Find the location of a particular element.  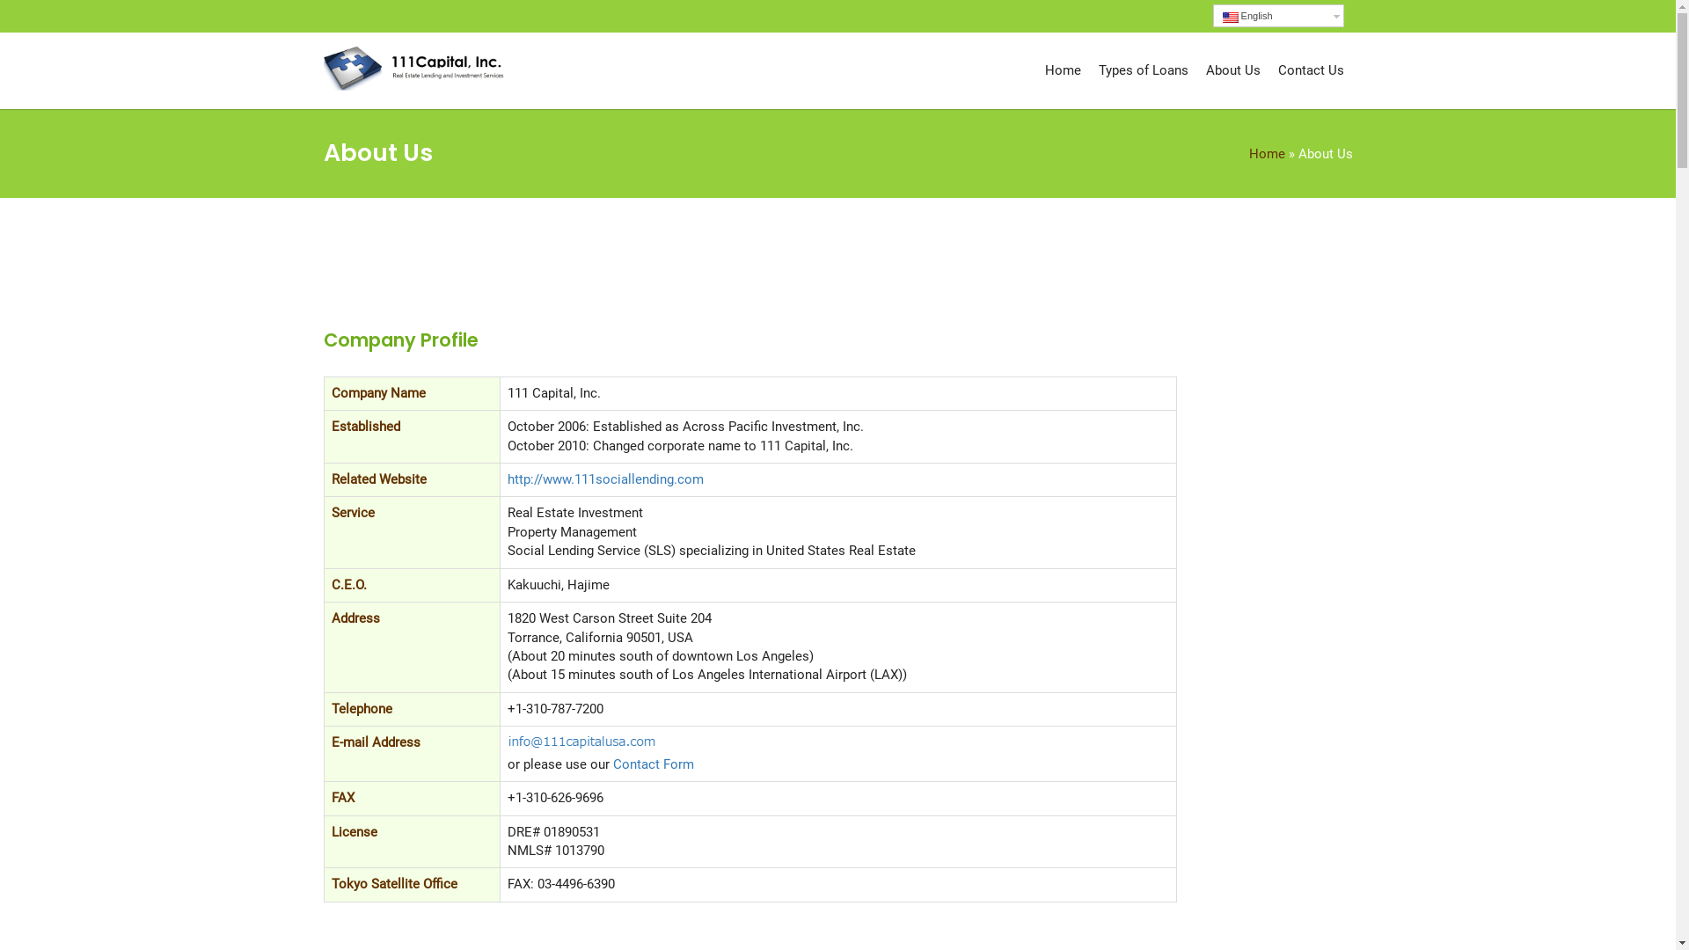

Home is located at coordinates (1063, 70).